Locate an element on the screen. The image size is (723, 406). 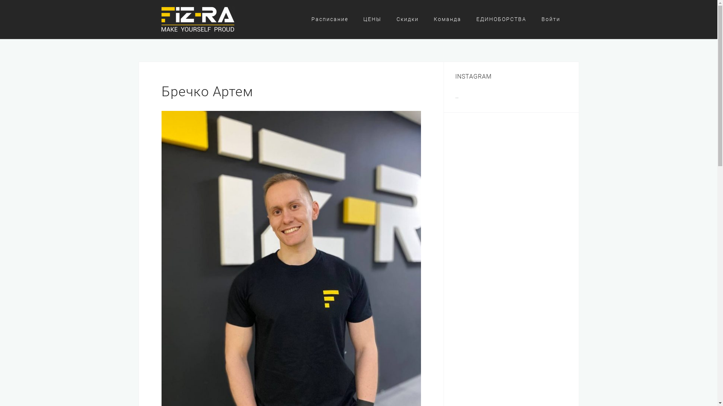
Skip to content is located at coordinates (0, 0).